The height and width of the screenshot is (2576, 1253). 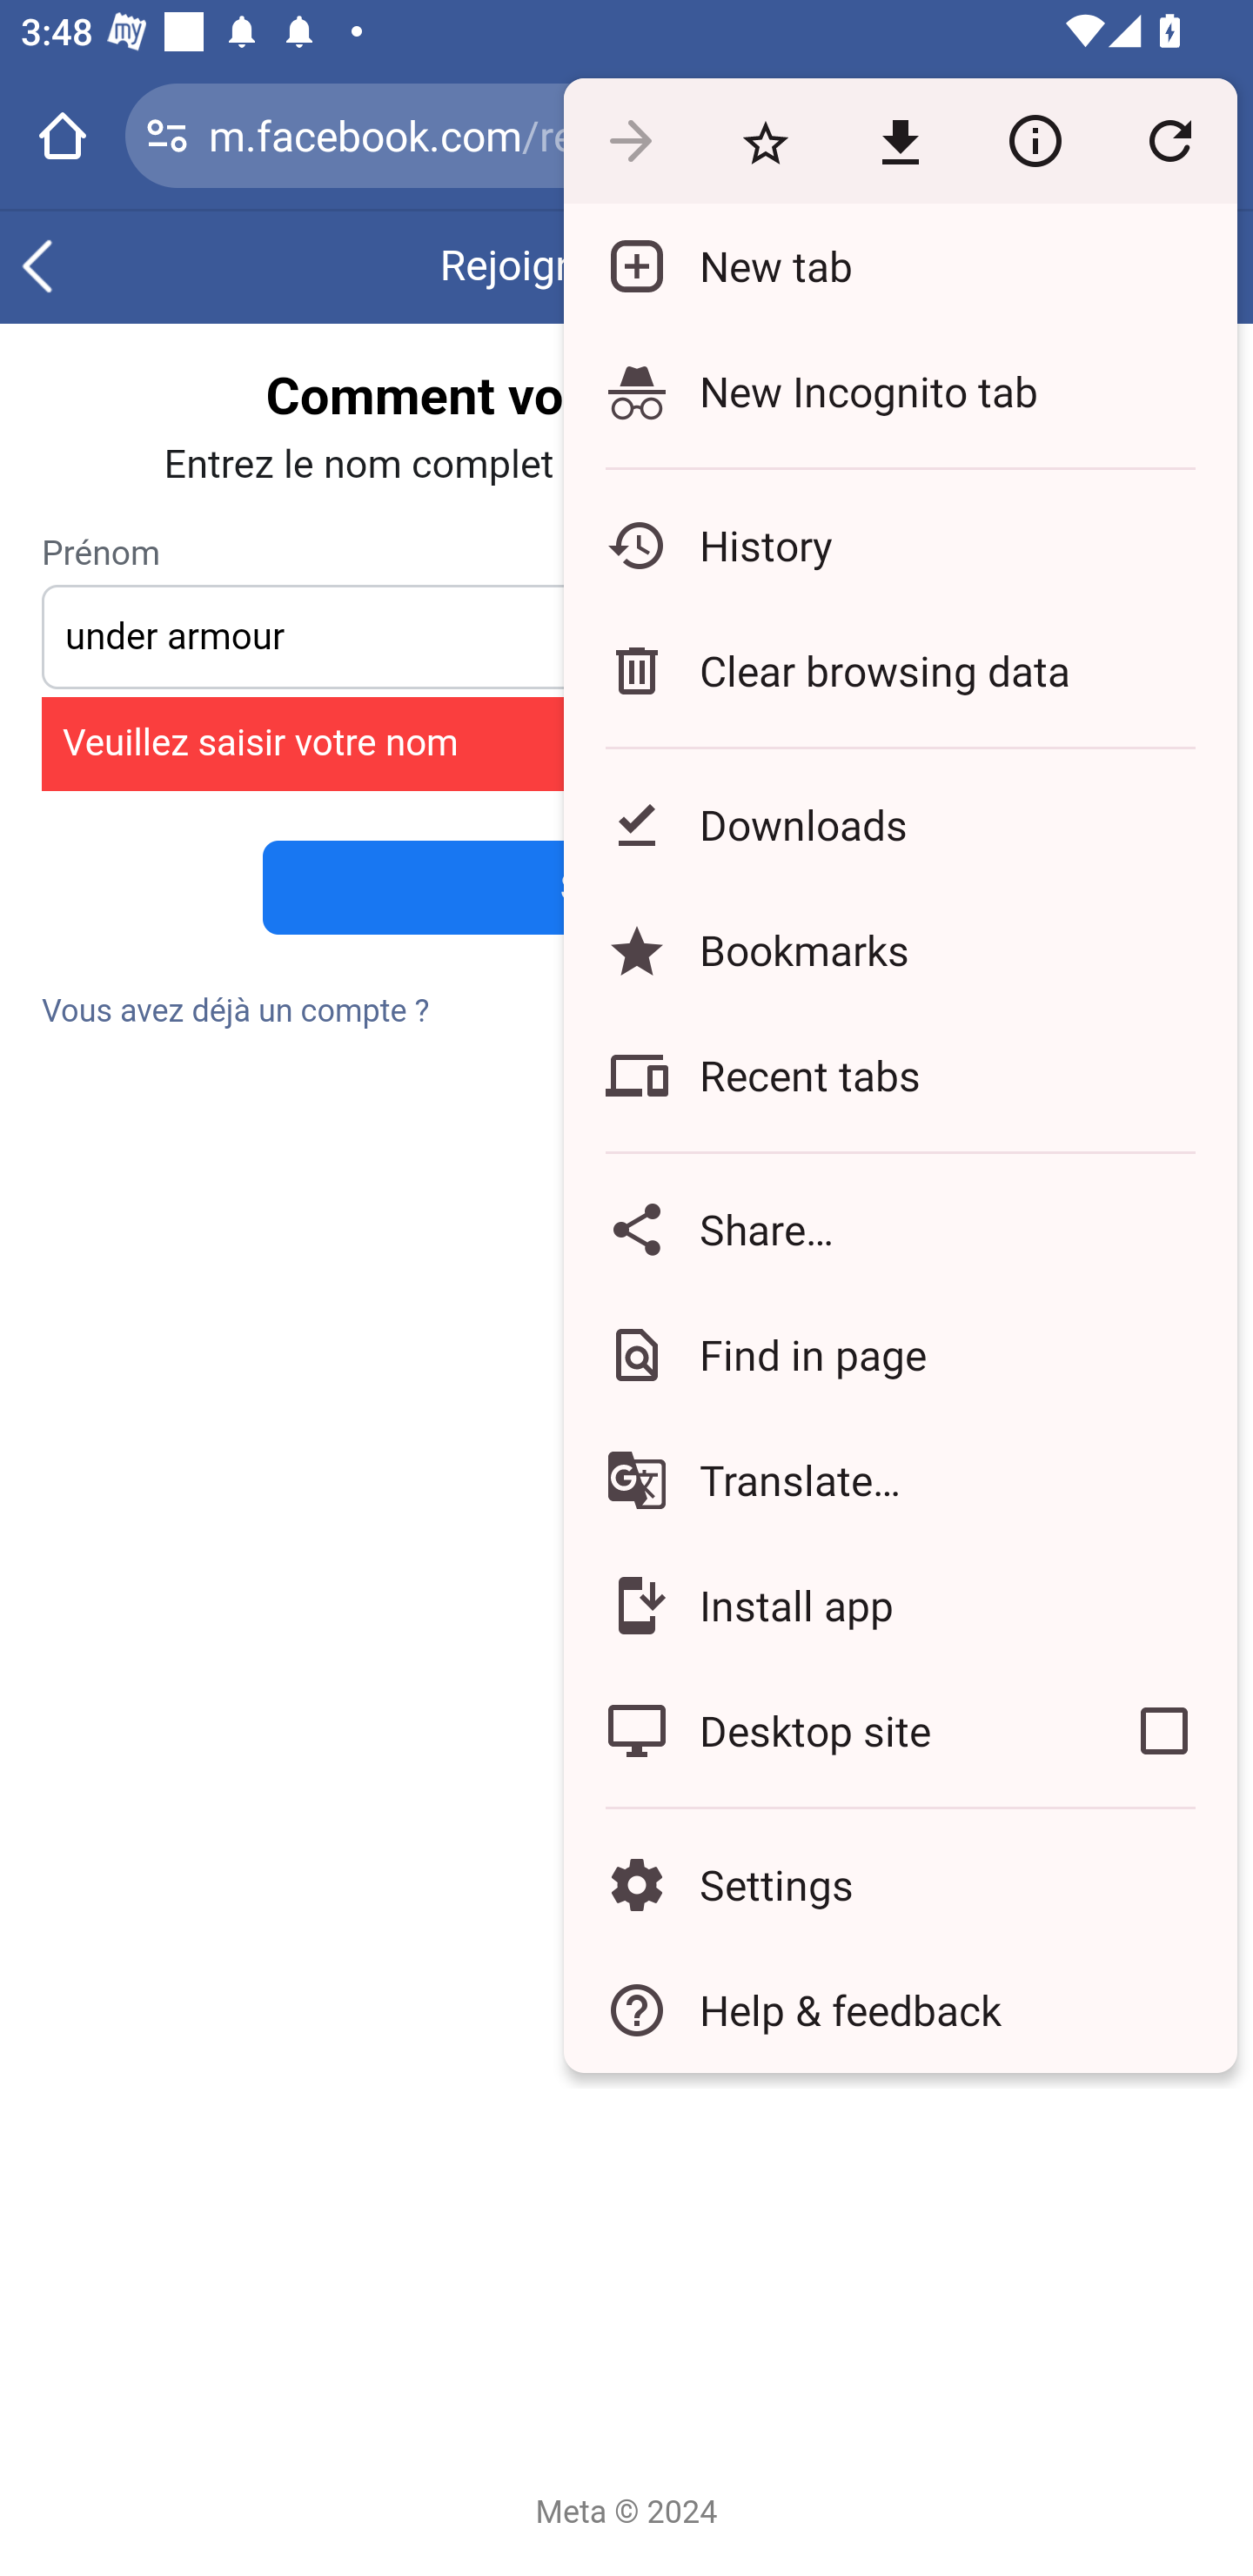 What do you see at coordinates (1169, 139) in the screenshot?
I see `Refresh` at bounding box center [1169, 139].